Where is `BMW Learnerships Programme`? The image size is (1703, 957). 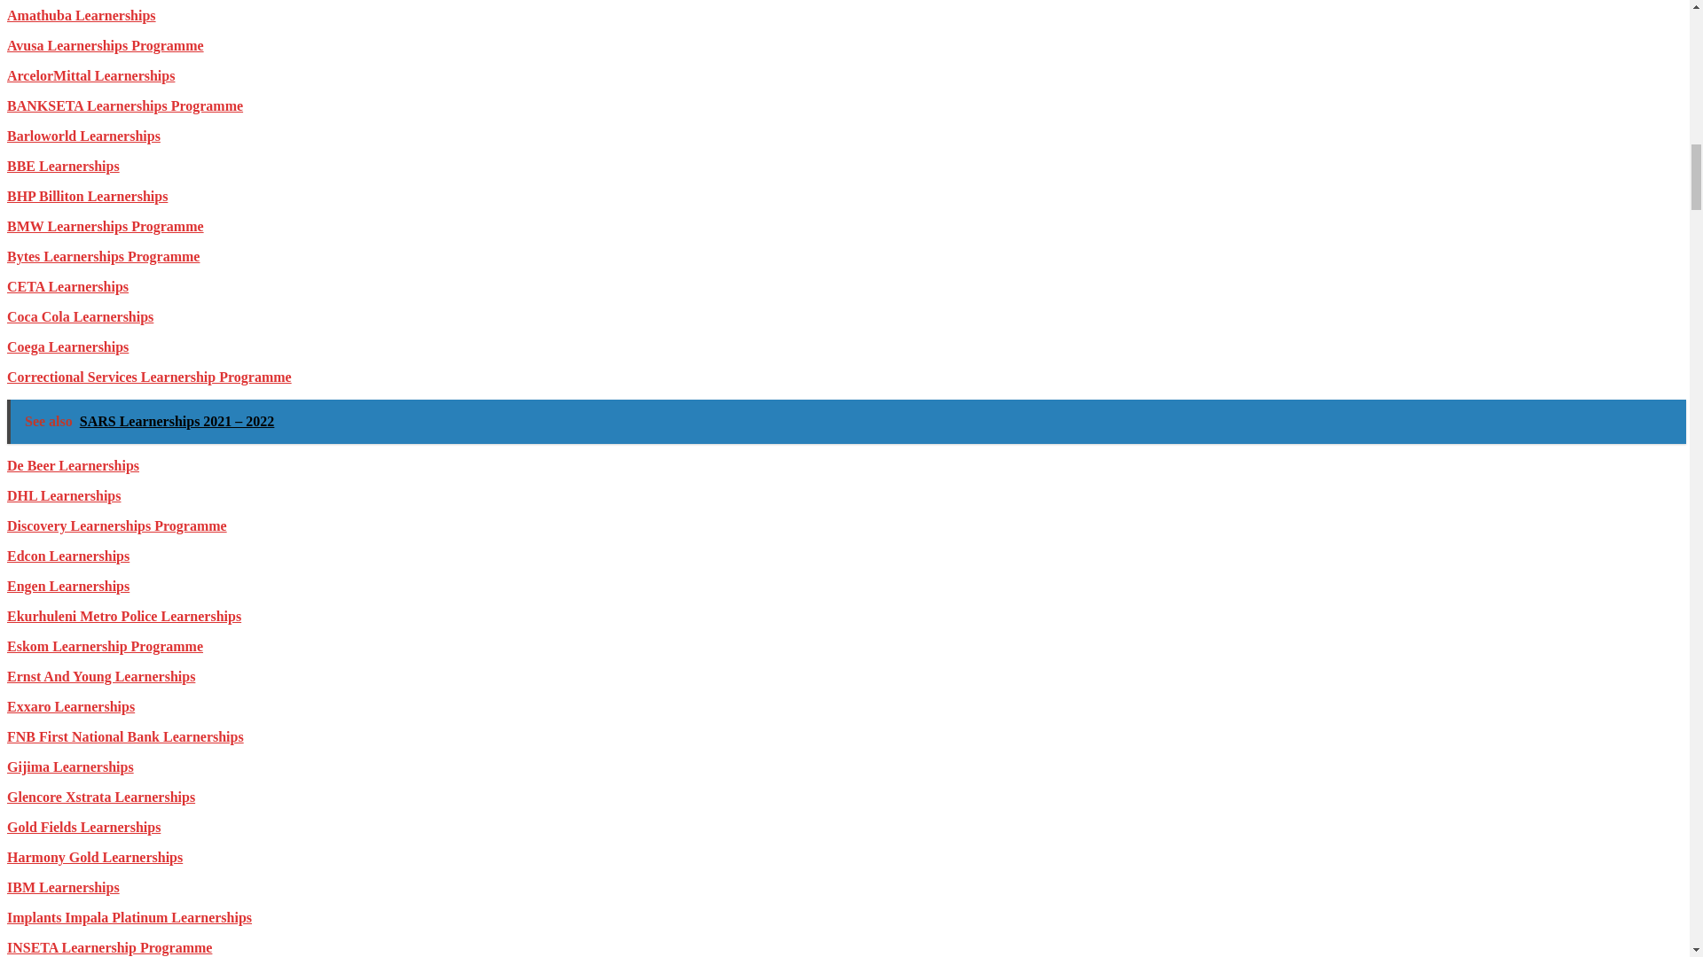 BMW Learnerships Programme is located at coordinates (105, 226).